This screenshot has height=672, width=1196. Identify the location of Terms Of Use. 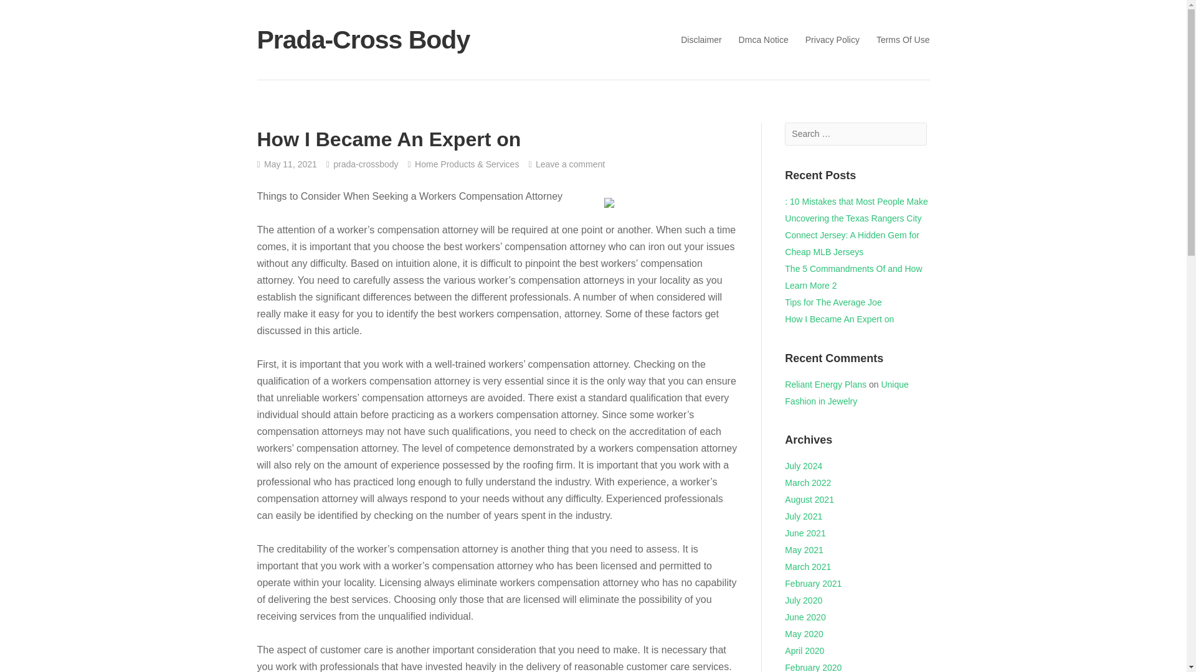
(903, 39).